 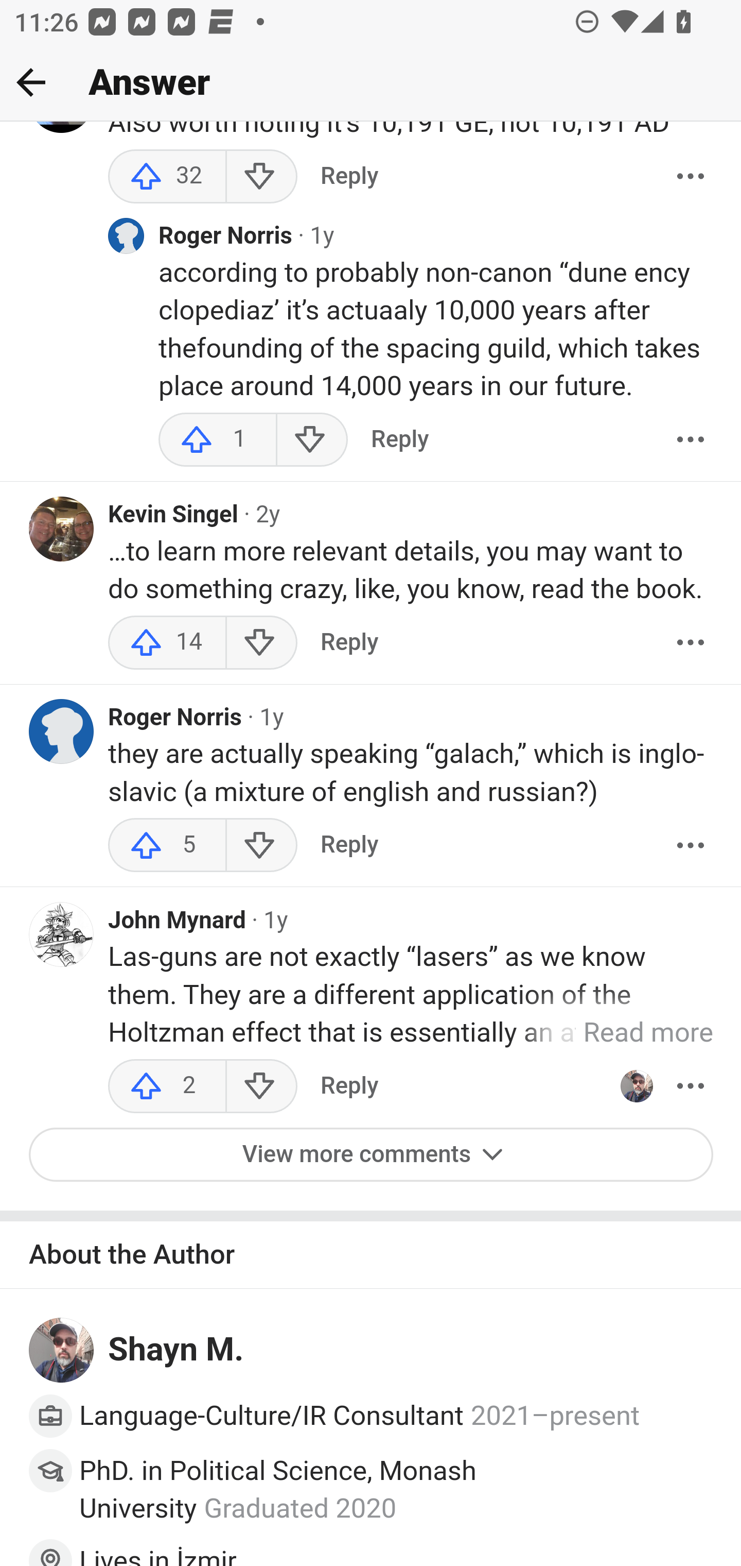 I want to click on Downvote, so click(x=261, y=1087).